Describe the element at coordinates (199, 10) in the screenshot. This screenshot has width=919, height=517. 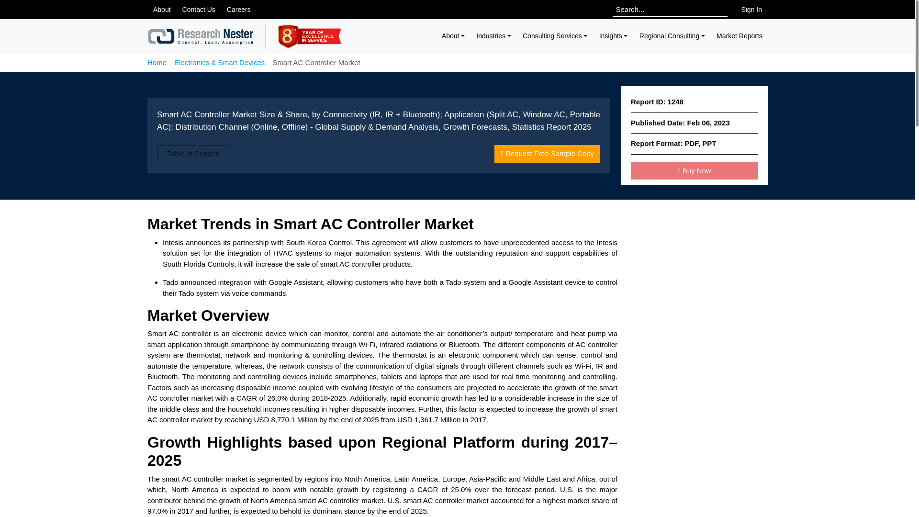
I see `Contact Us` at that location.